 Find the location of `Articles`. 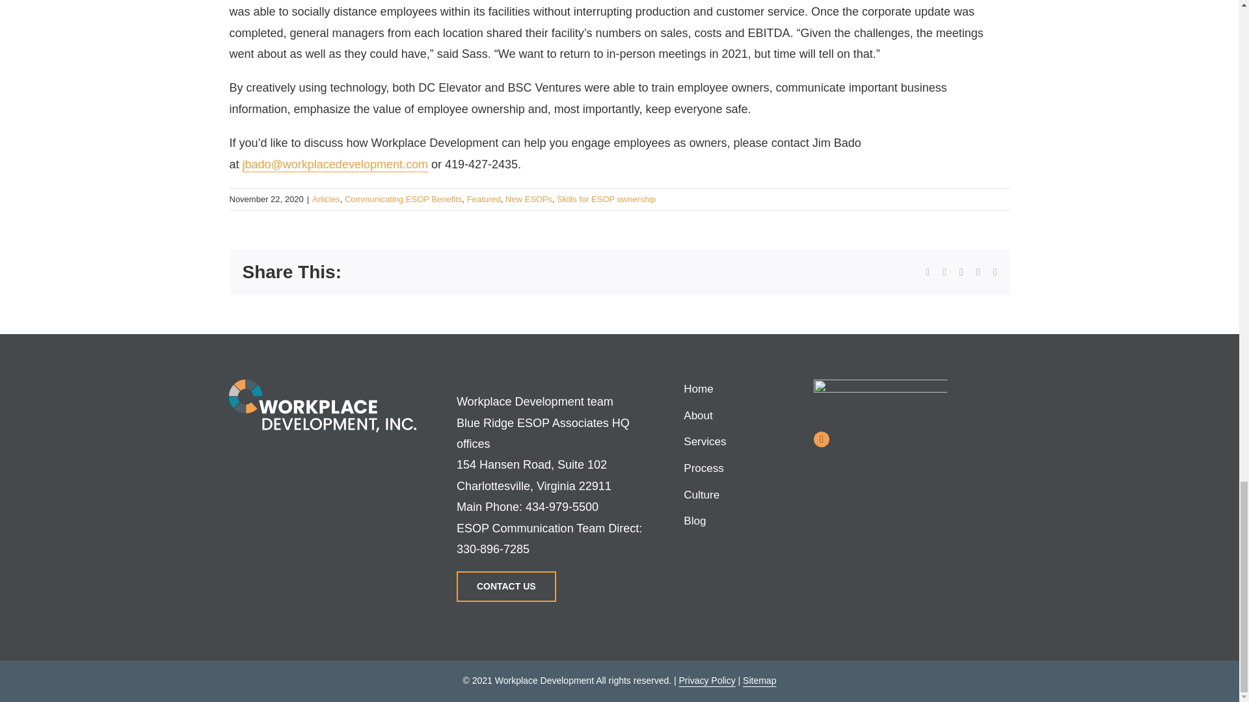

Articles is located at coordinates (326, 199).